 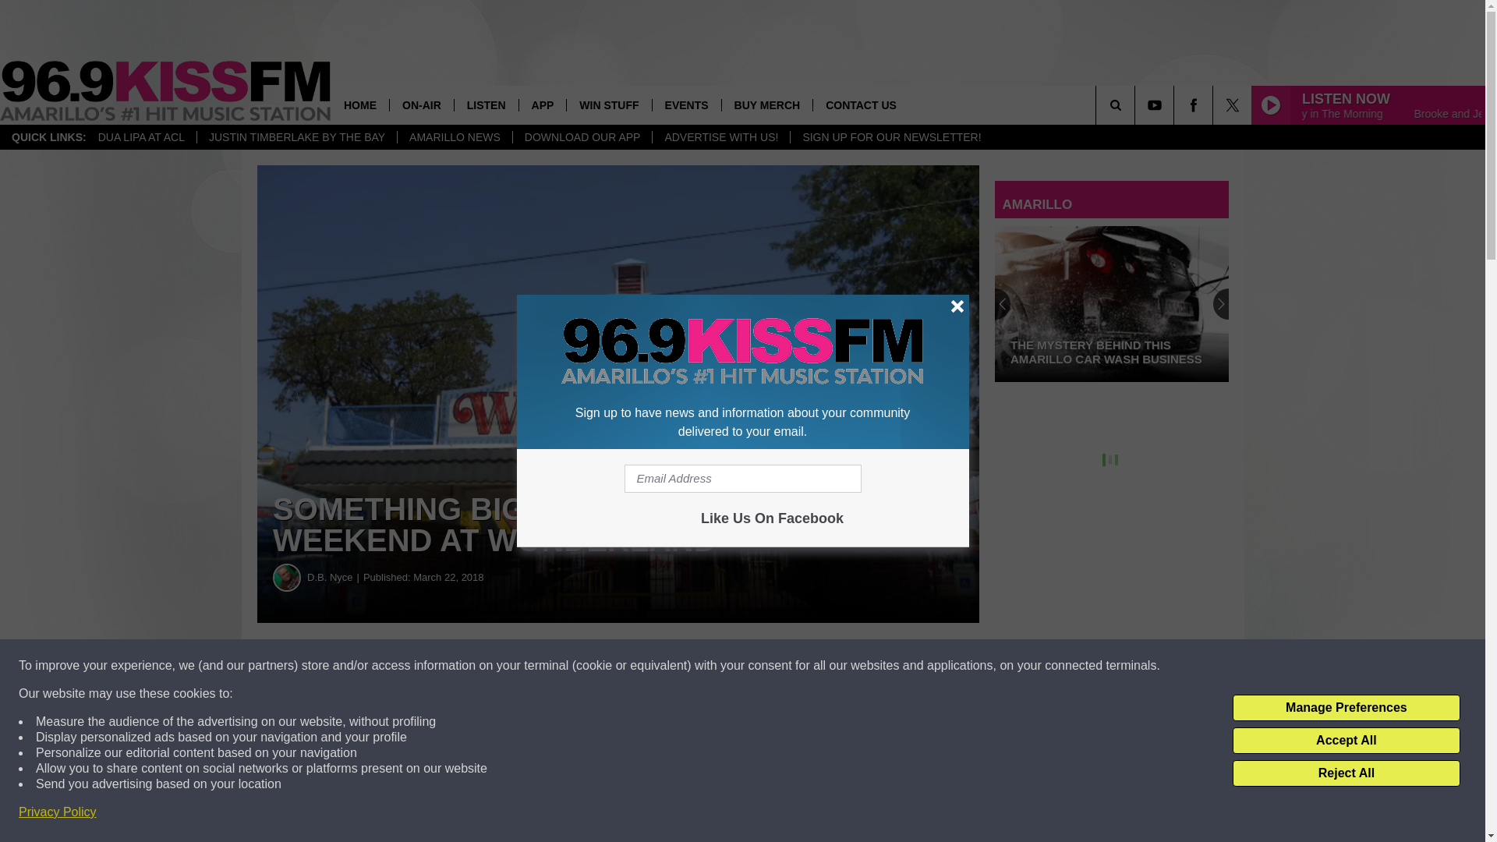 I want to click on EVENTS, so click(x=686, y=104).